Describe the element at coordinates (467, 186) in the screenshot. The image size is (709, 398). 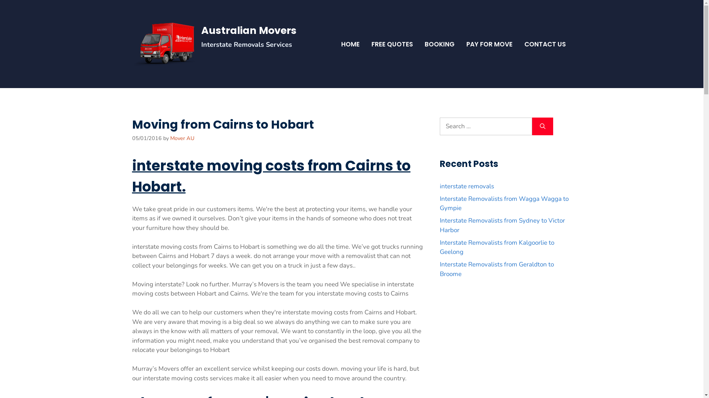
I see `interstate removals` at that location.